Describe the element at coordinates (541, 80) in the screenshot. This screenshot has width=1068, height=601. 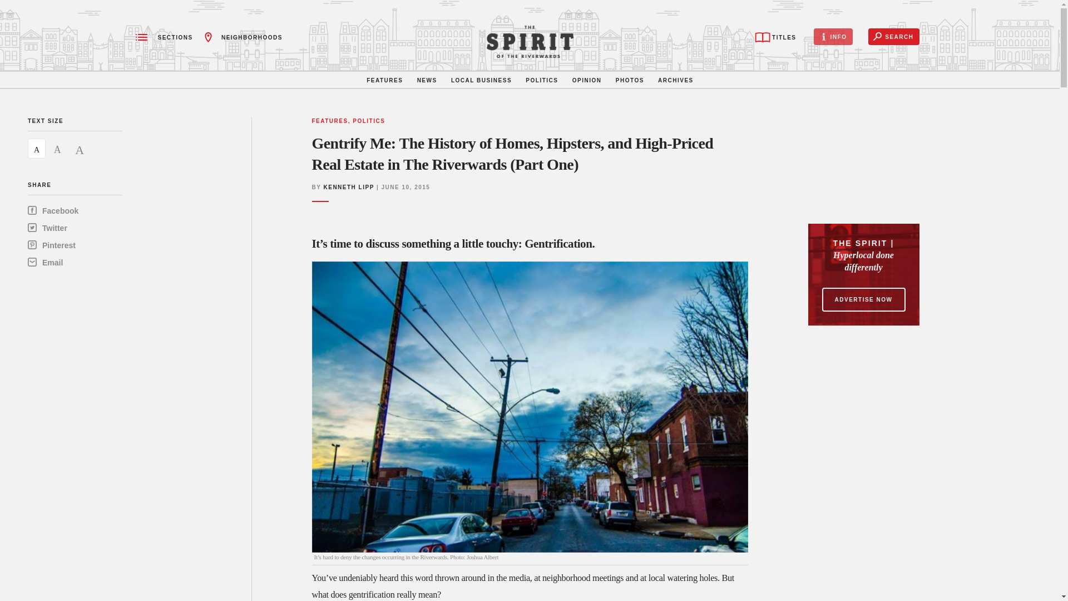
I see `POLITICS` at that location.